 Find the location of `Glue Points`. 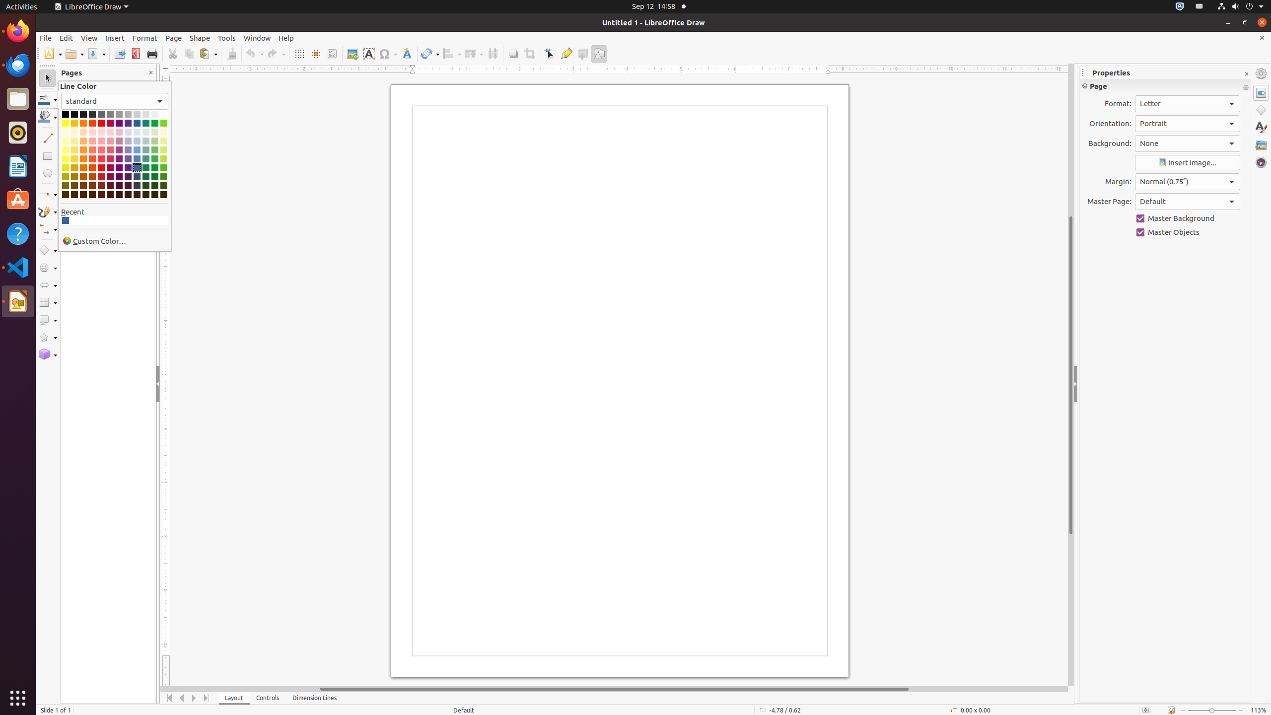

Glue Points is located at coordinates (566, 54).